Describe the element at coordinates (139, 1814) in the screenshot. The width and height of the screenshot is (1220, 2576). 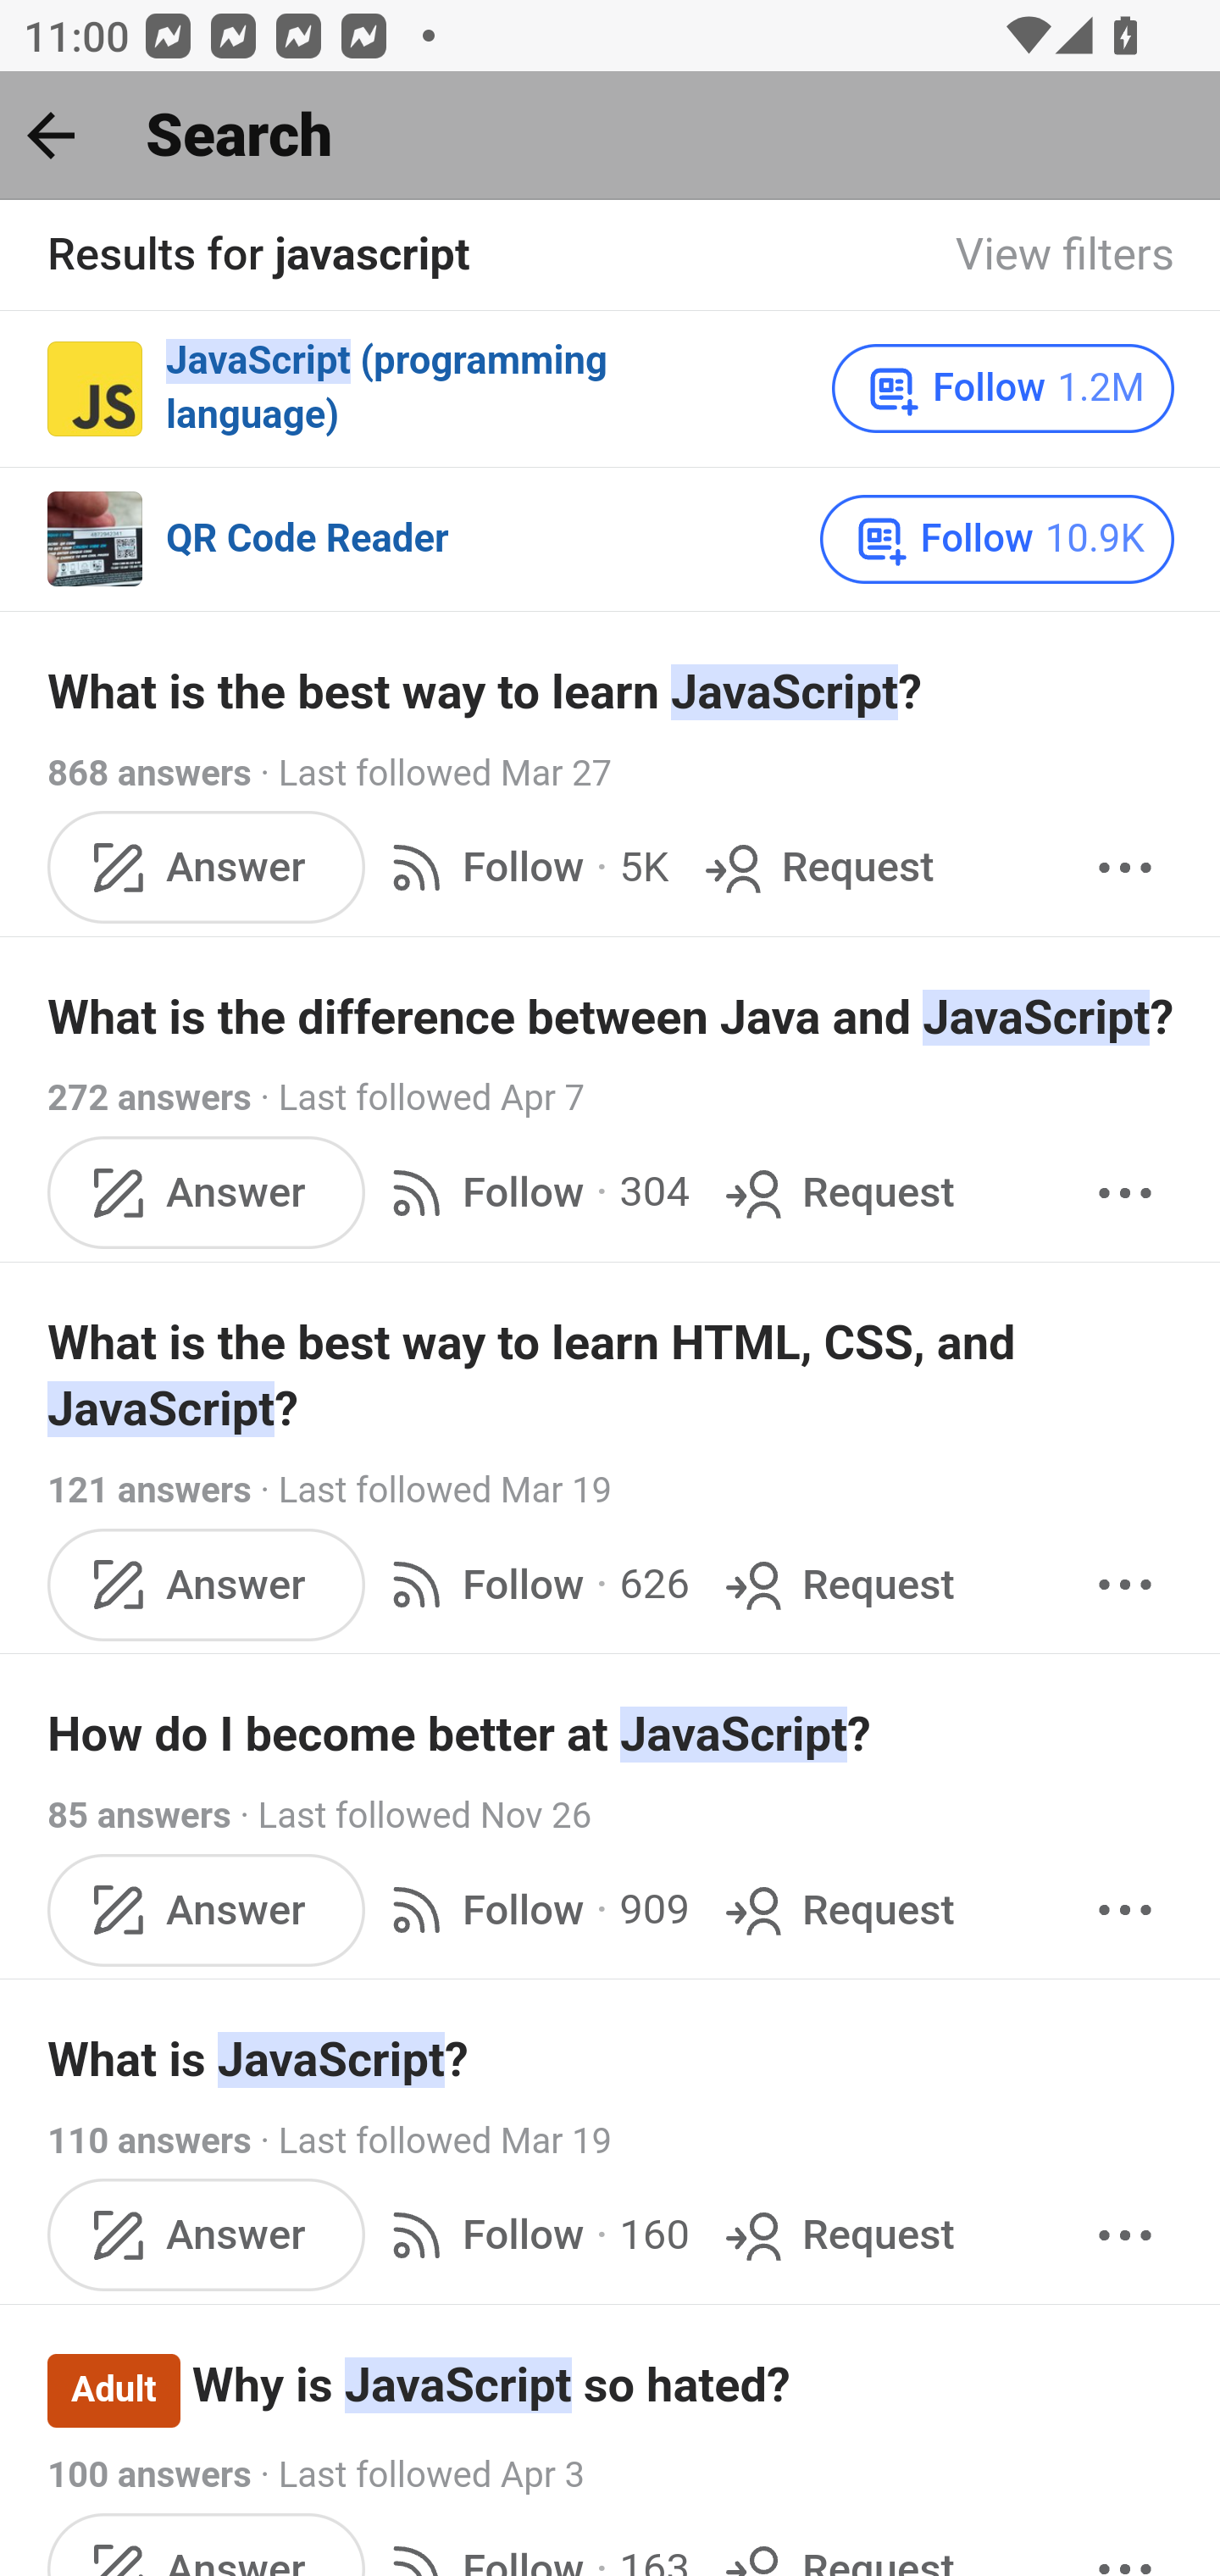
I see `85 answers 85  answers` at that location.